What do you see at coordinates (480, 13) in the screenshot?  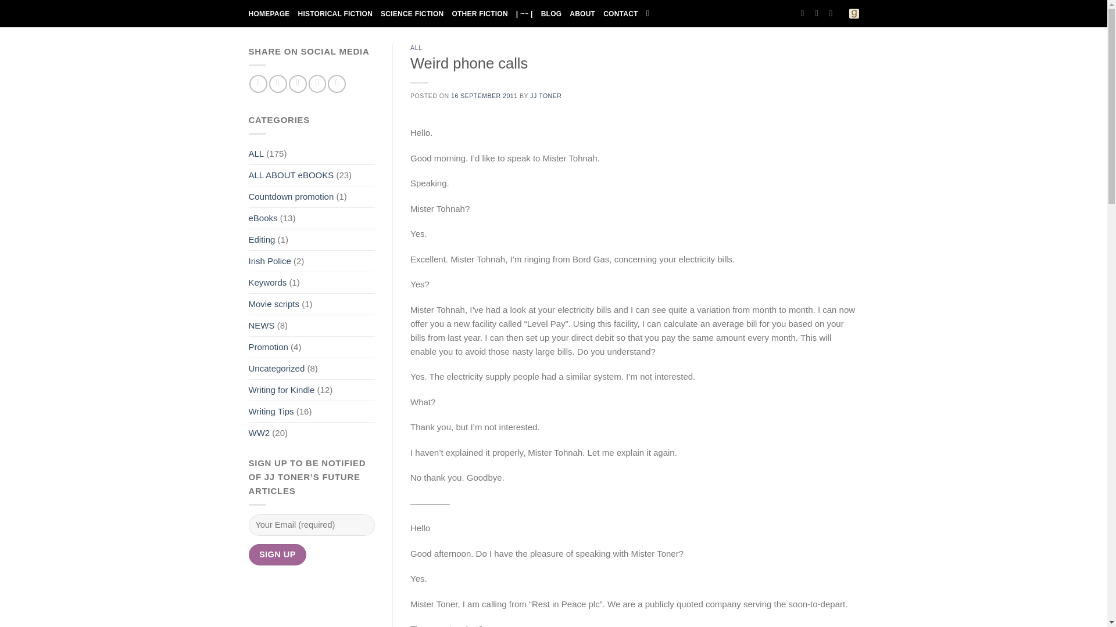 I see `OTHER FICTION` at bounding box center [480, 13].